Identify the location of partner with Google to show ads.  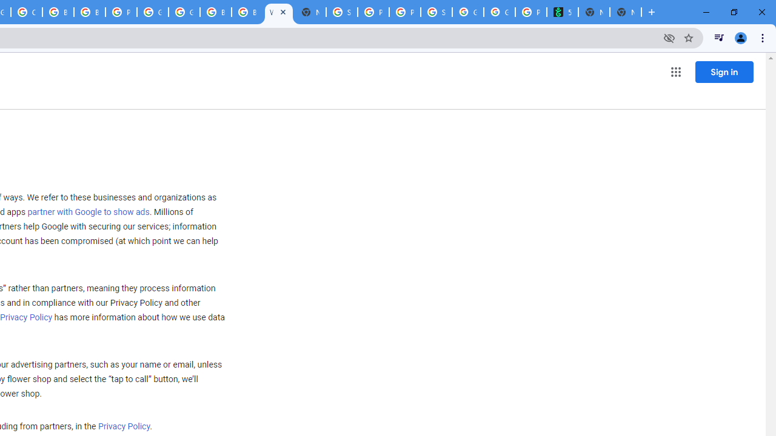
(89, 213).